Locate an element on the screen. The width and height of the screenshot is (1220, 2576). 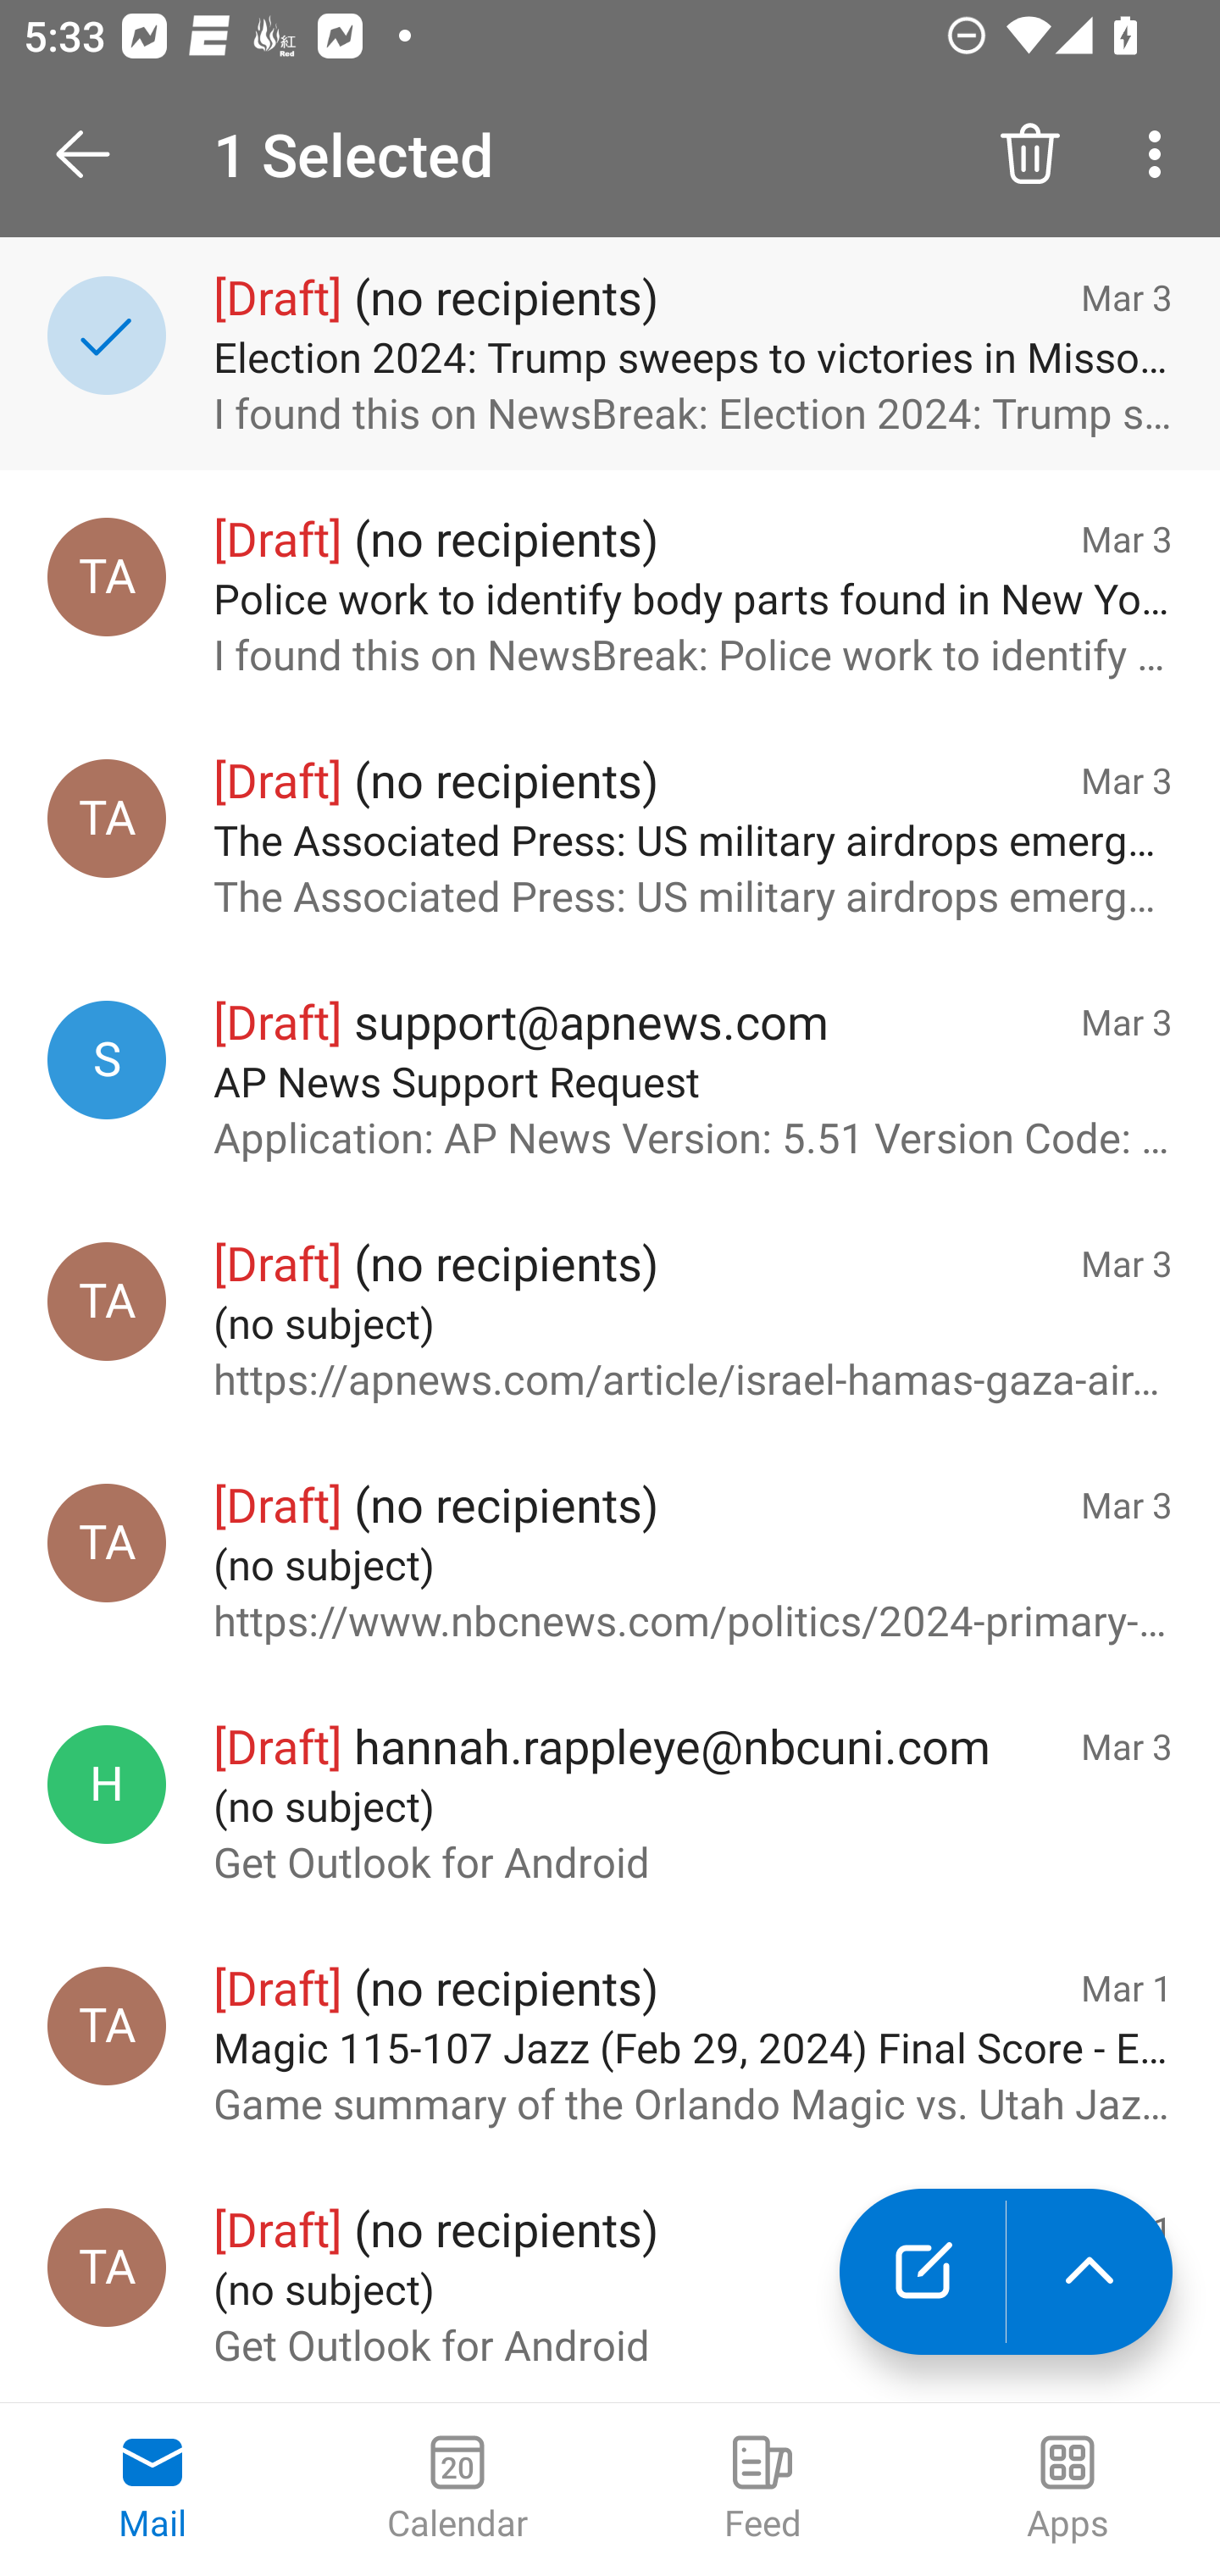
Delete is located at coordinates (1030, 154).